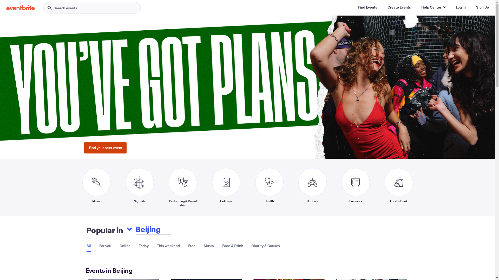 The image size is (499, 280). I want to click on Search events, so click(92, 8).